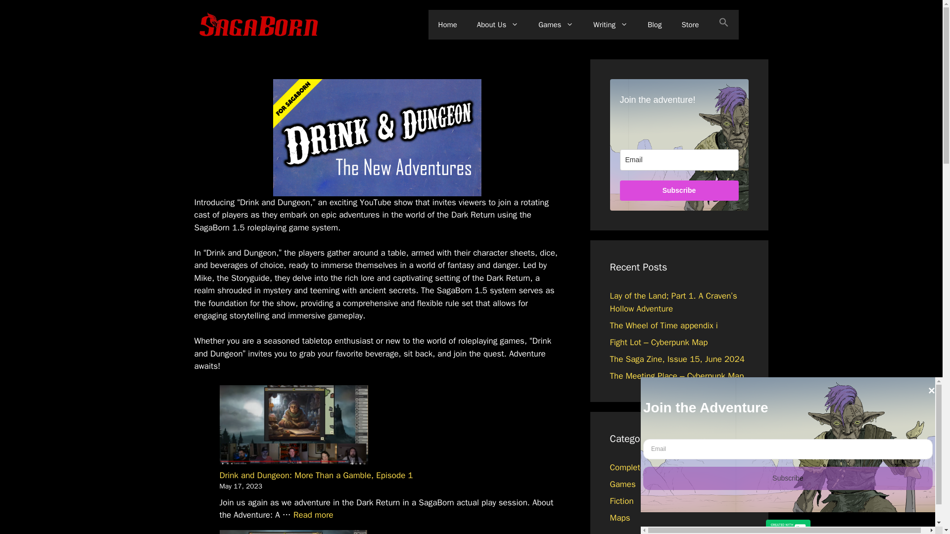  What do you see at coordinates (313, 515) in the screenshot?
I see `Read more` at bounding box center [313, 515].